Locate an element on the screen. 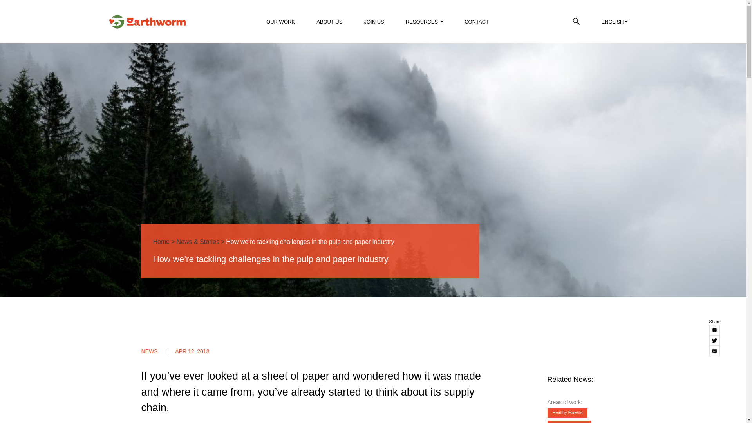  JOIN US is located at coordinates (372, 23).